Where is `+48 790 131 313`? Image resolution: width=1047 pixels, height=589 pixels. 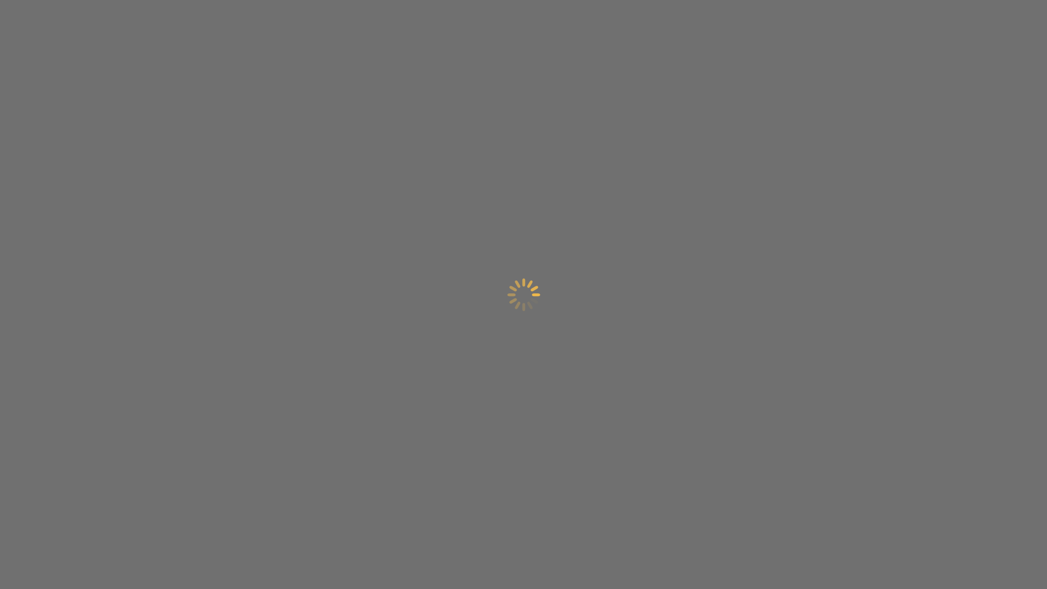
+48 790 131 313 is located at coordinates (748, 35).